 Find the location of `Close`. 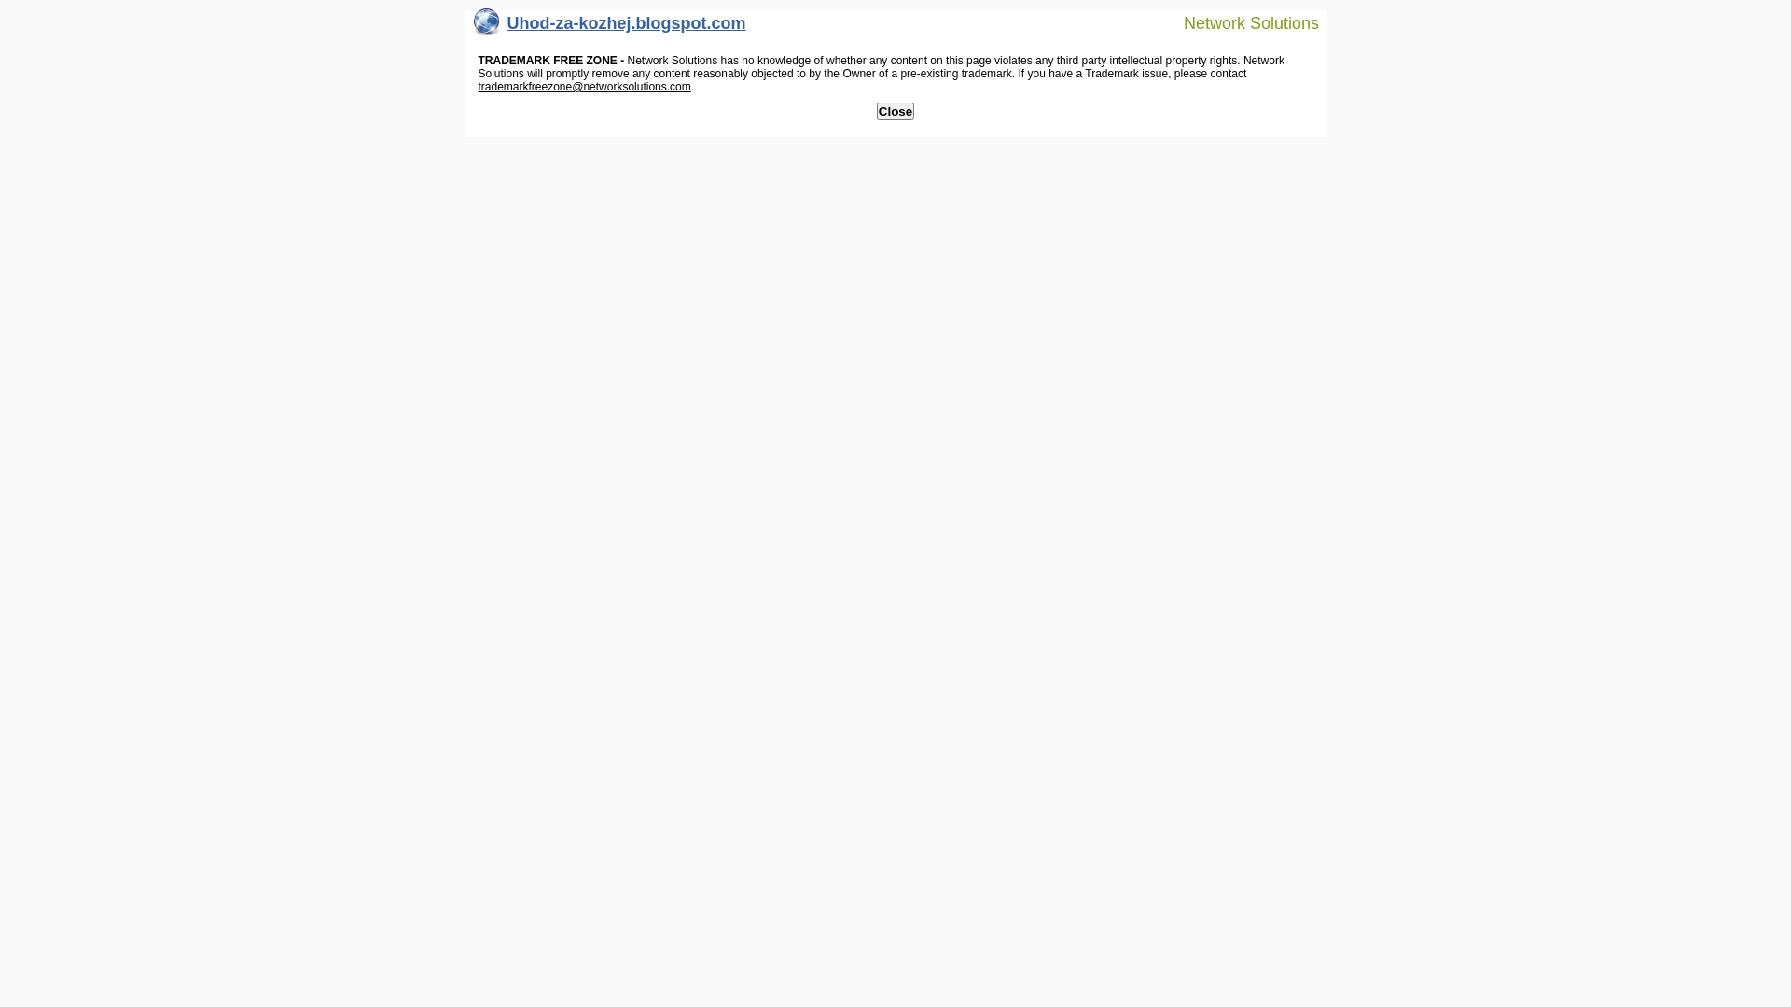

Close is located at coordinates (895, 112).